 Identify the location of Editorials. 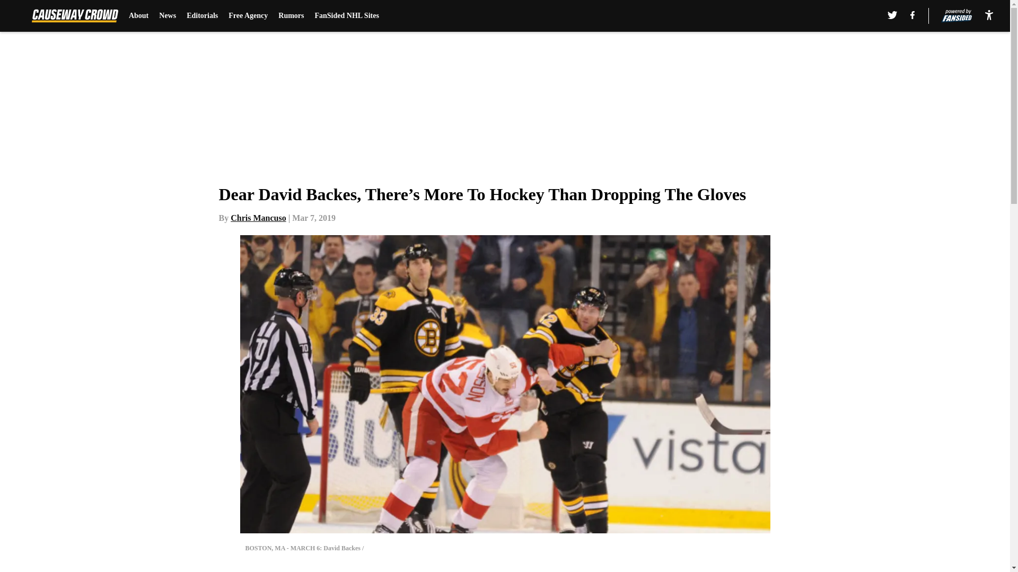
(201, 16).